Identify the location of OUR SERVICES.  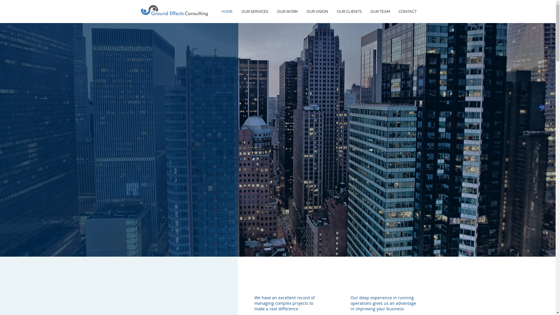
(255, 12).